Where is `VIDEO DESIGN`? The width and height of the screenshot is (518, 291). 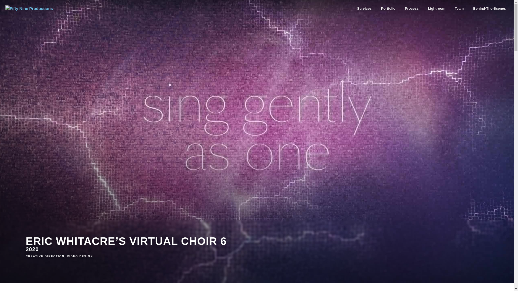 VIDEO DESIGN is located at coordinates (80, 256).